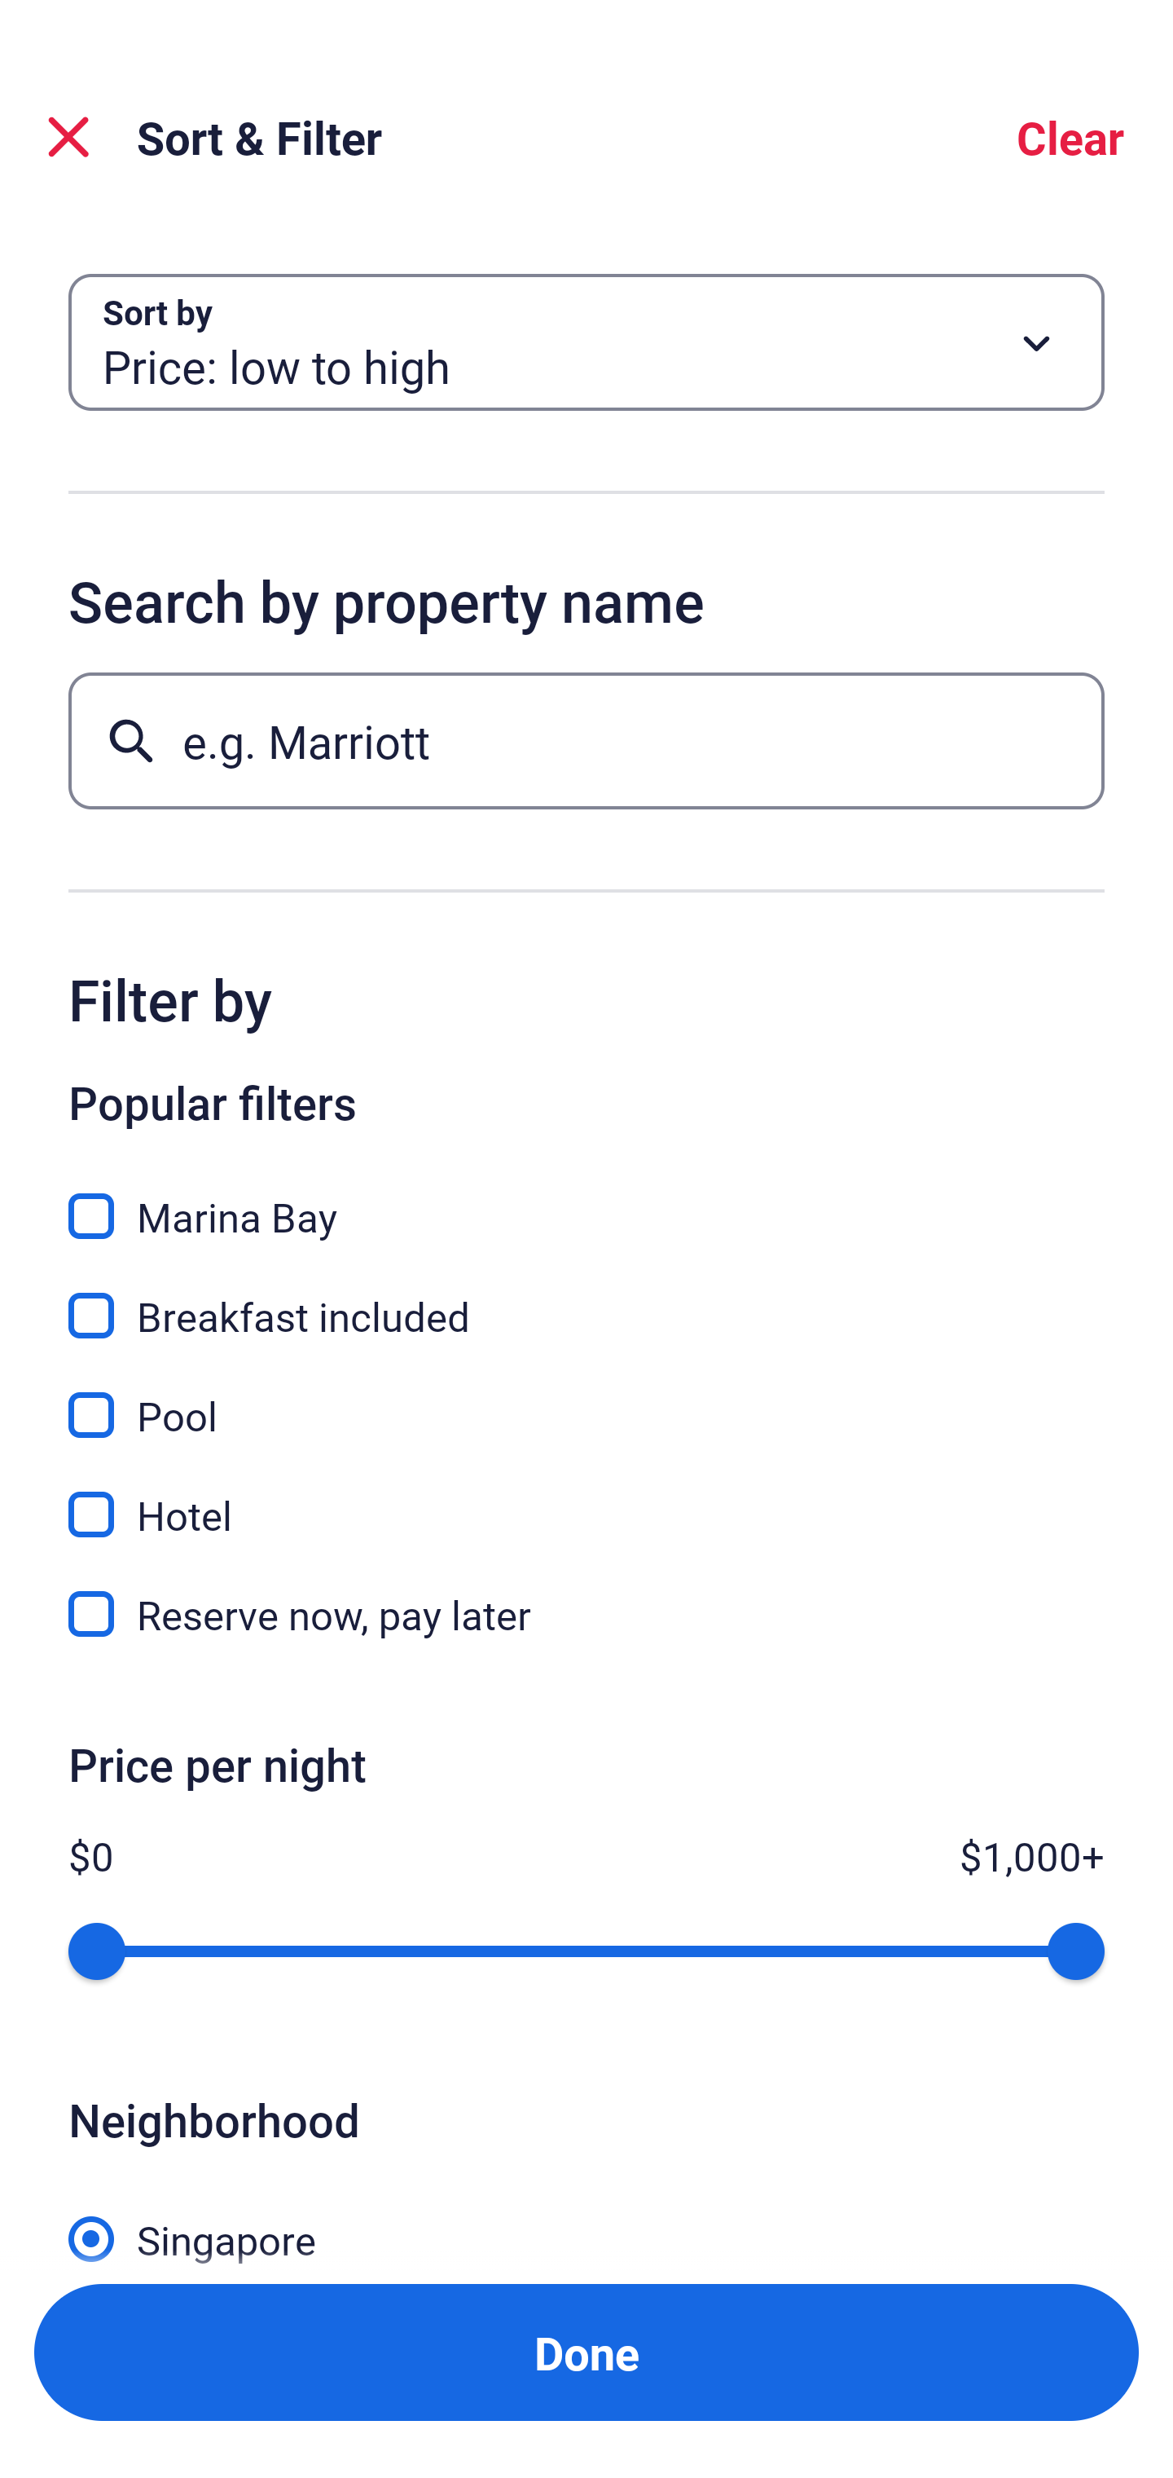  Describe the element at coordinates (586, 1614) in the screenshot. I see `Reserve now, pay later, Reserve now, pay later` at that location.